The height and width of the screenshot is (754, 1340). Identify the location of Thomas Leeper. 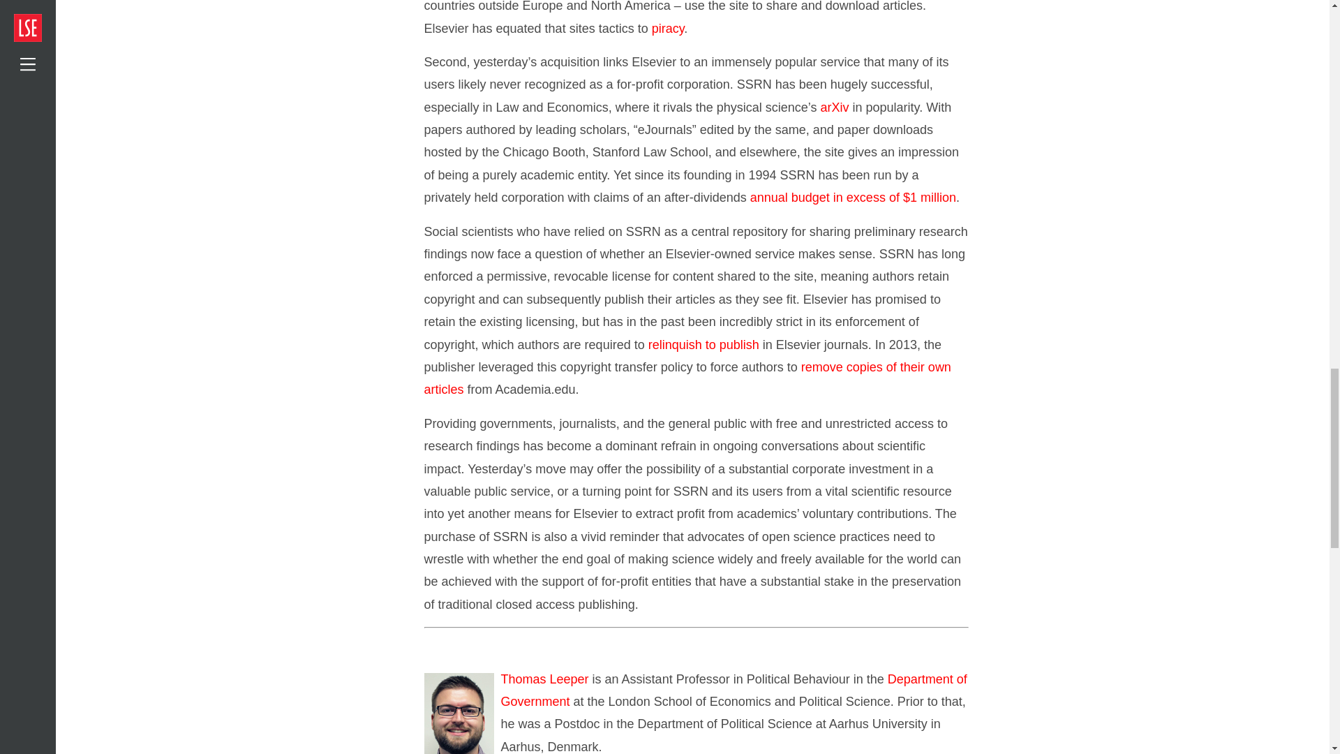
(545, 679).